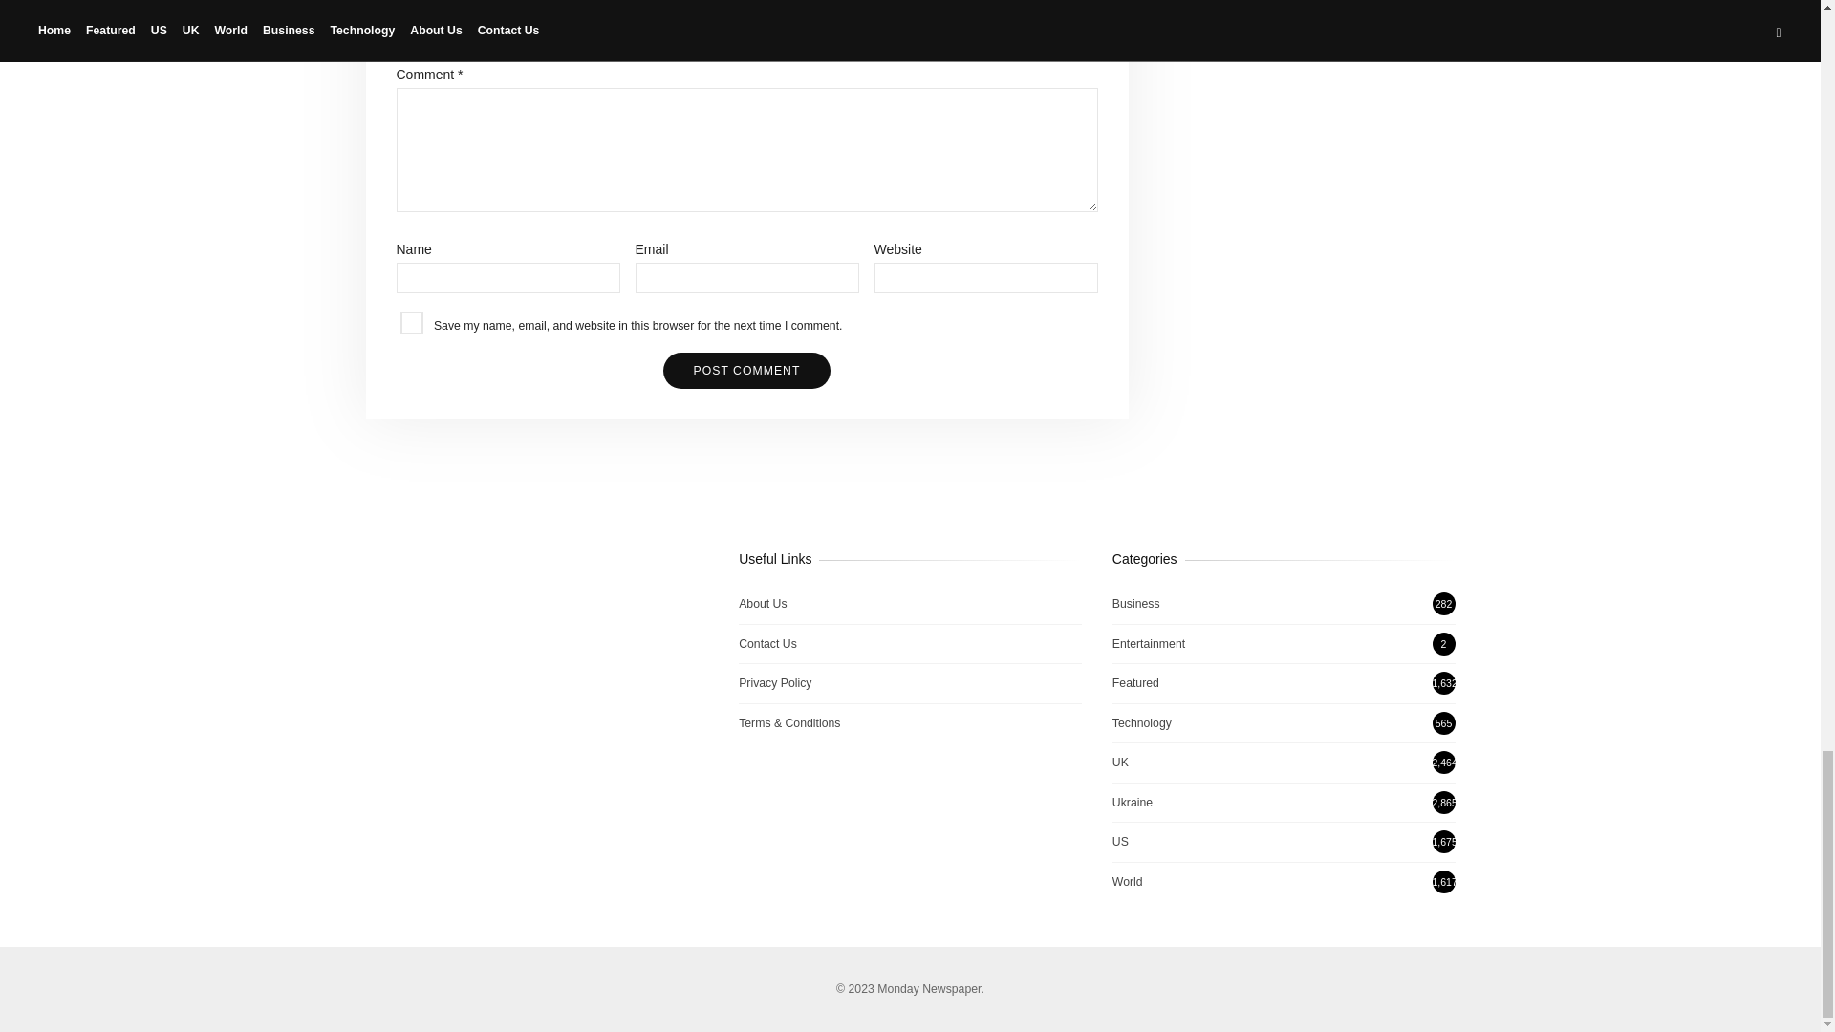 The width and height of the screenshot is (1835, 1032). What do you see at coordinates (411, 323) in the screenshot?
I see `yes` at bounding box center [411, 323].